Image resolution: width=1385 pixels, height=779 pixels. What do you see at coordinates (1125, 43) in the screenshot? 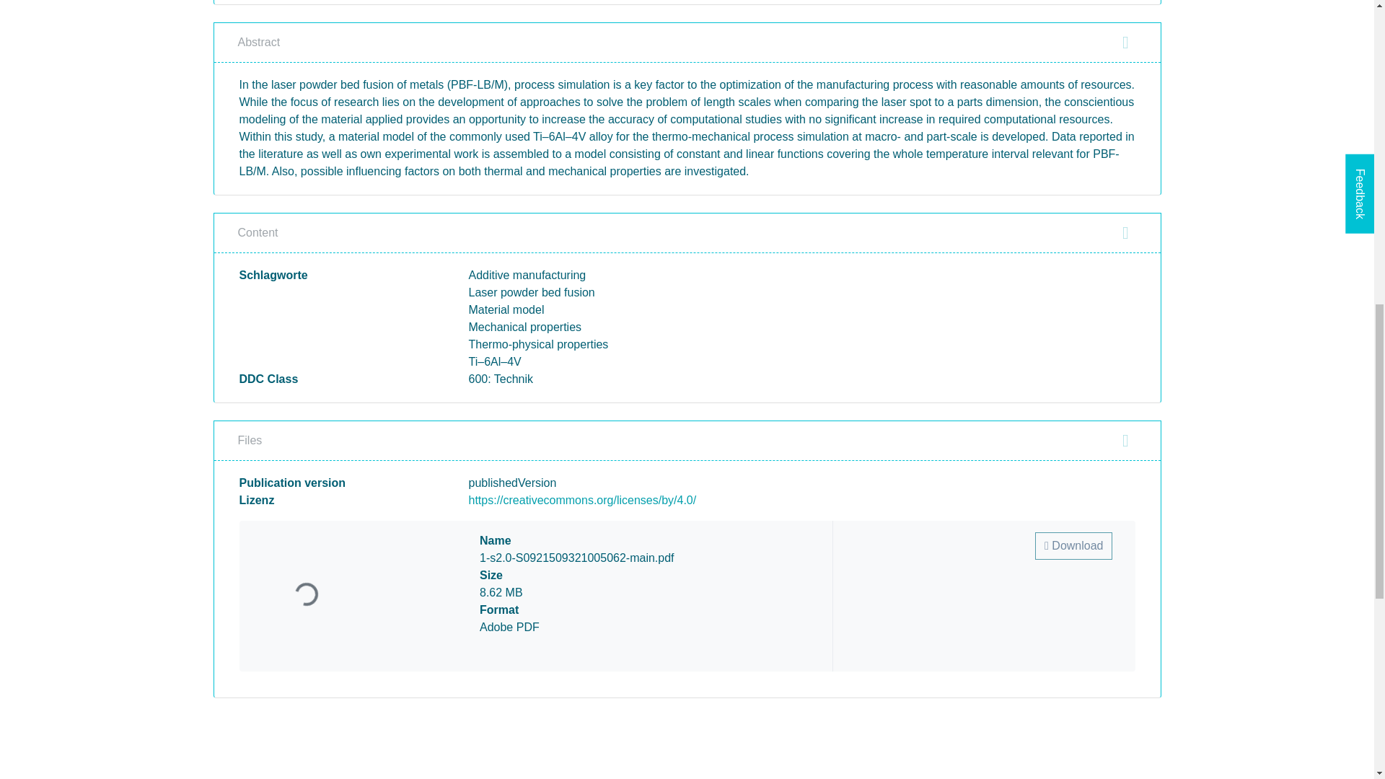
I see `Close section` at bounding box center [1125, 43].